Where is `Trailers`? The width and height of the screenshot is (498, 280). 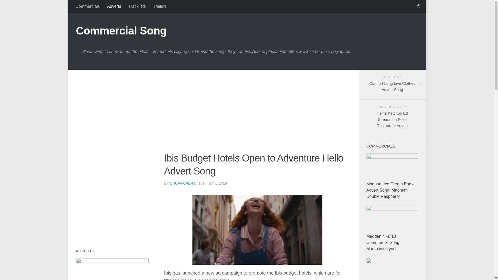
Trailers is located at coordinates (390, 190).